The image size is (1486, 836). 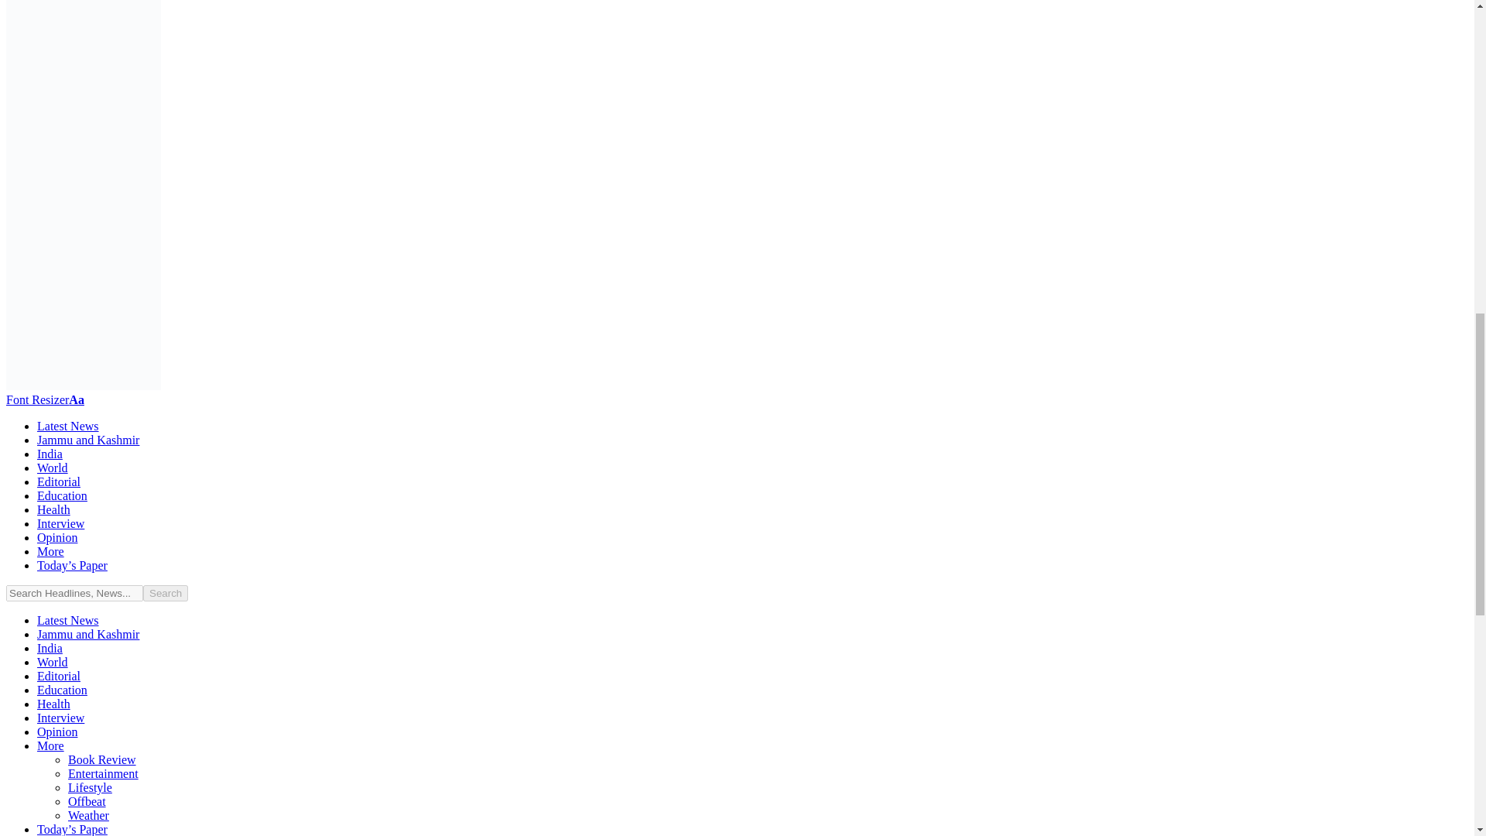 I want to click on Buzz Bytes, so click(x=83, y=385).